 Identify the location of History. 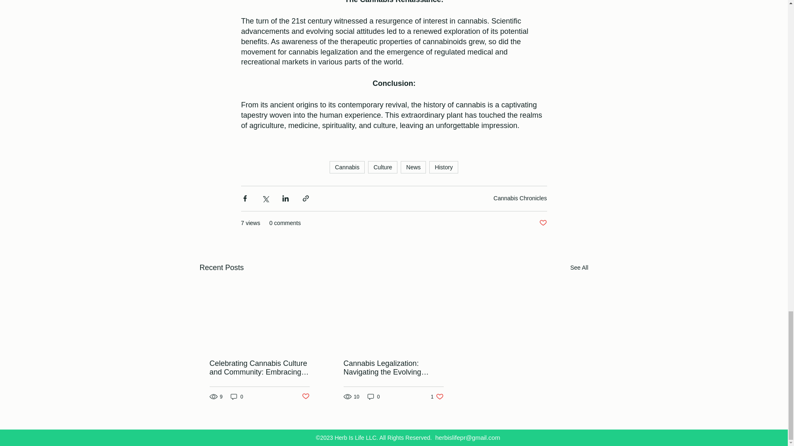
(443, 167).